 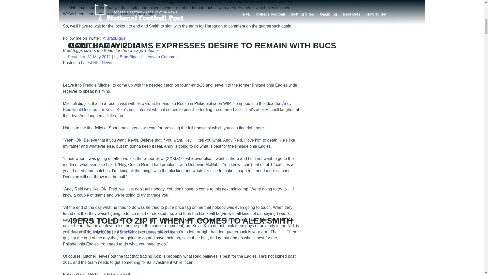 What do you see at coordinates (130, 102) in the screenshot?
I see `Brad Biggs` at bounding box center [130, 102].